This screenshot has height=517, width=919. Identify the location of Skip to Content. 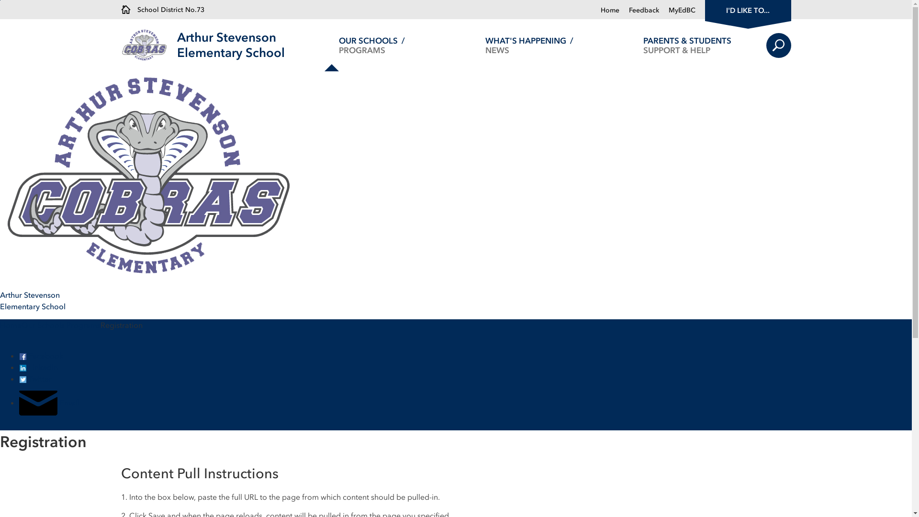
(0, 0).